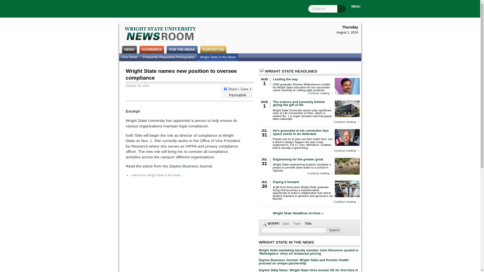  What do you see at coordinates (286, 182) in the screenshot?
I see `Permanent link to Paying it forward` at bounding box center [286, 182].